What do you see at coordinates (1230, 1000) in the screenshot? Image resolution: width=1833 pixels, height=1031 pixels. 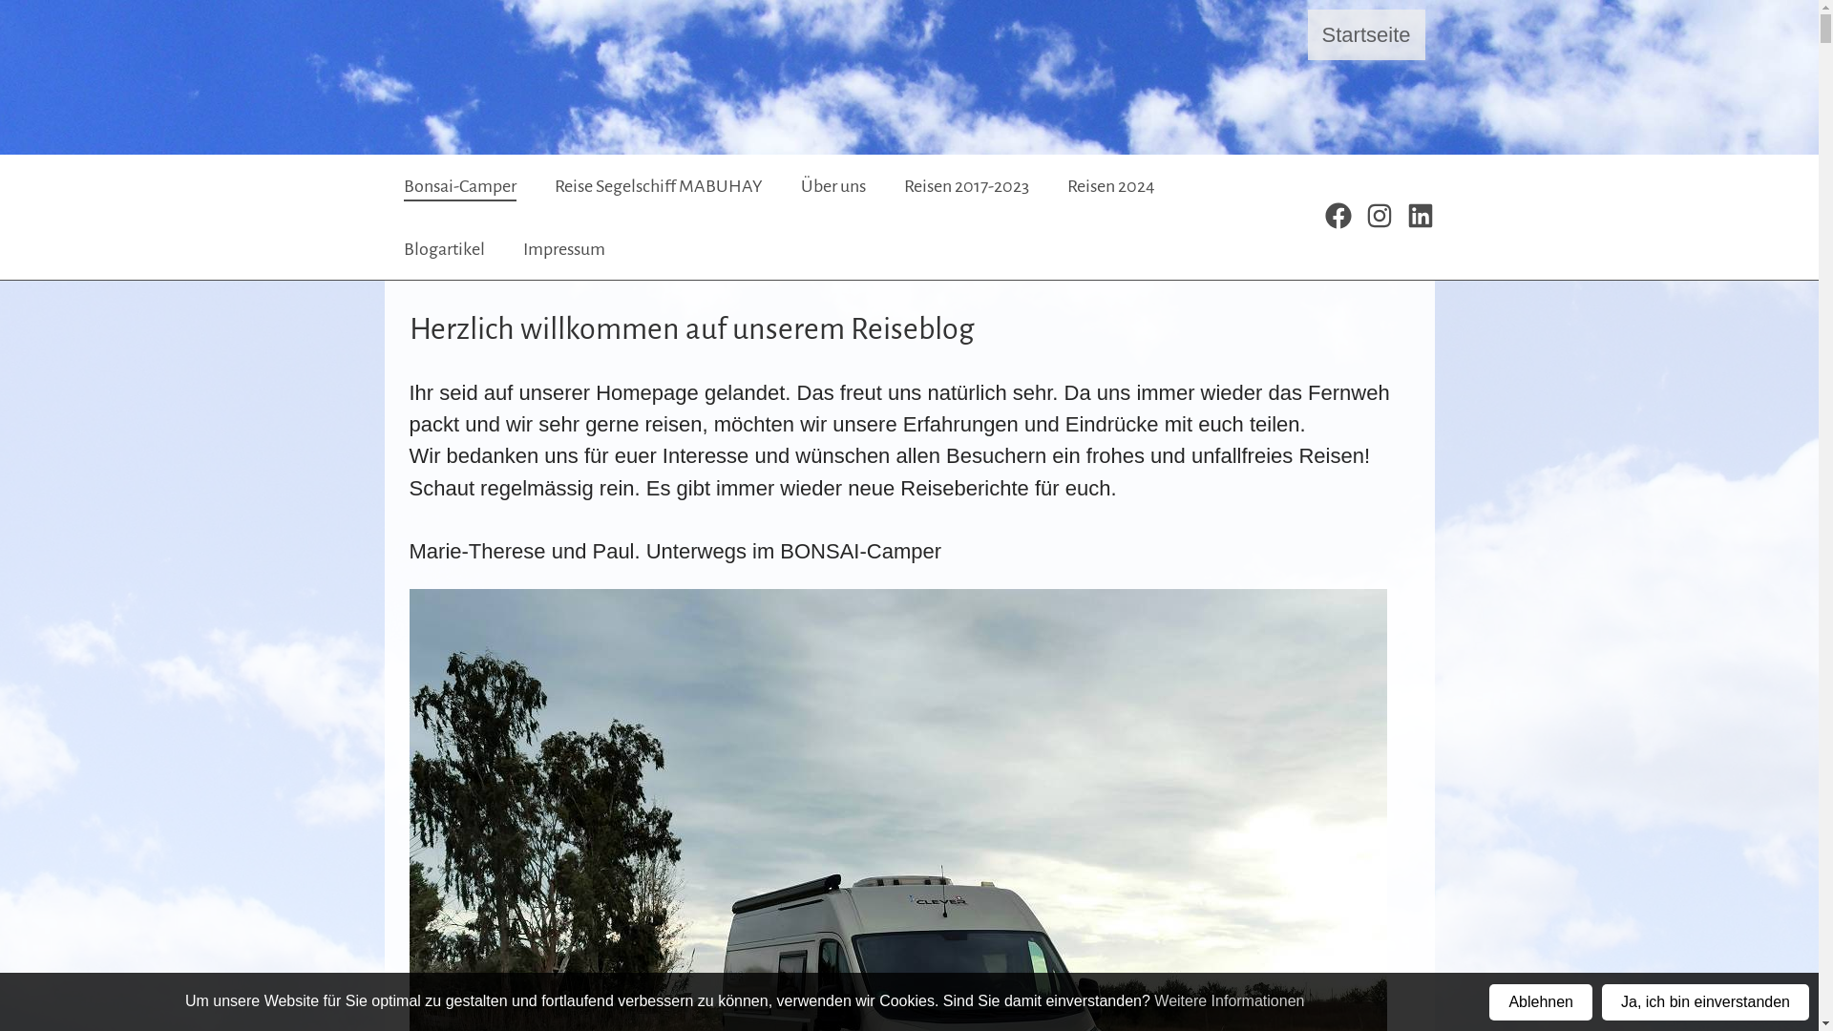 I see `Weitere Informationen` at bounding box center [1230, 1000].